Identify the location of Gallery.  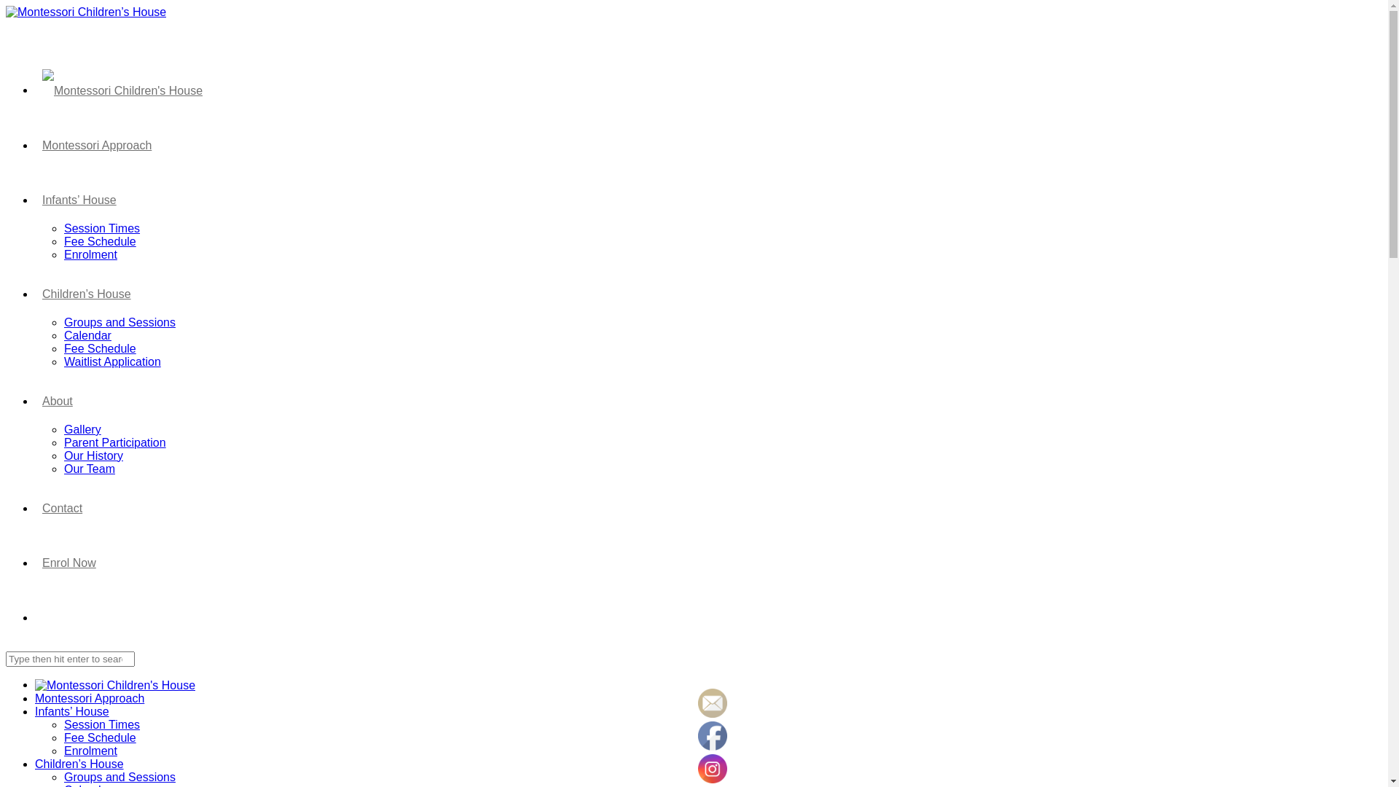
(83, 430).